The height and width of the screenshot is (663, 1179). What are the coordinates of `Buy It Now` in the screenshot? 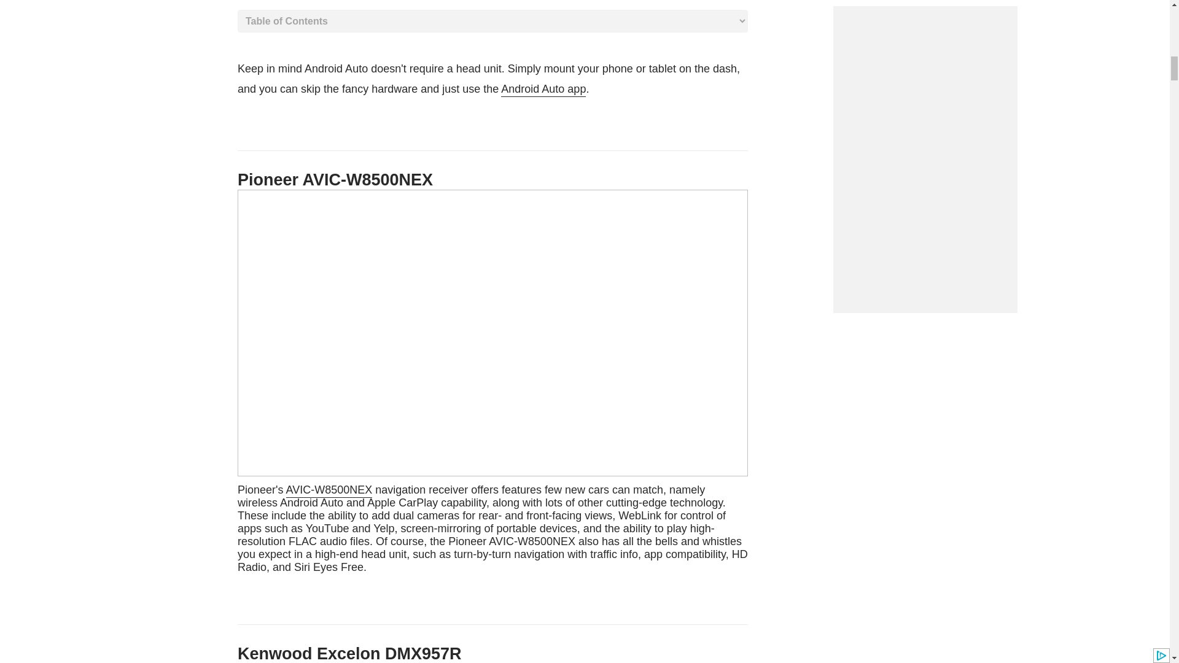 It's located at (492, 529).